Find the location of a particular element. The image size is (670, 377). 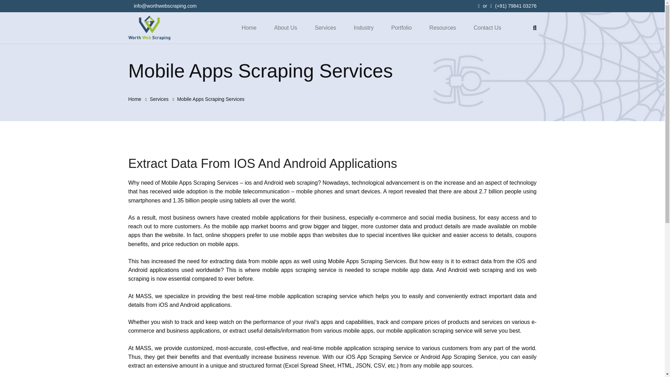

Home is located at coordinates (135, 99).